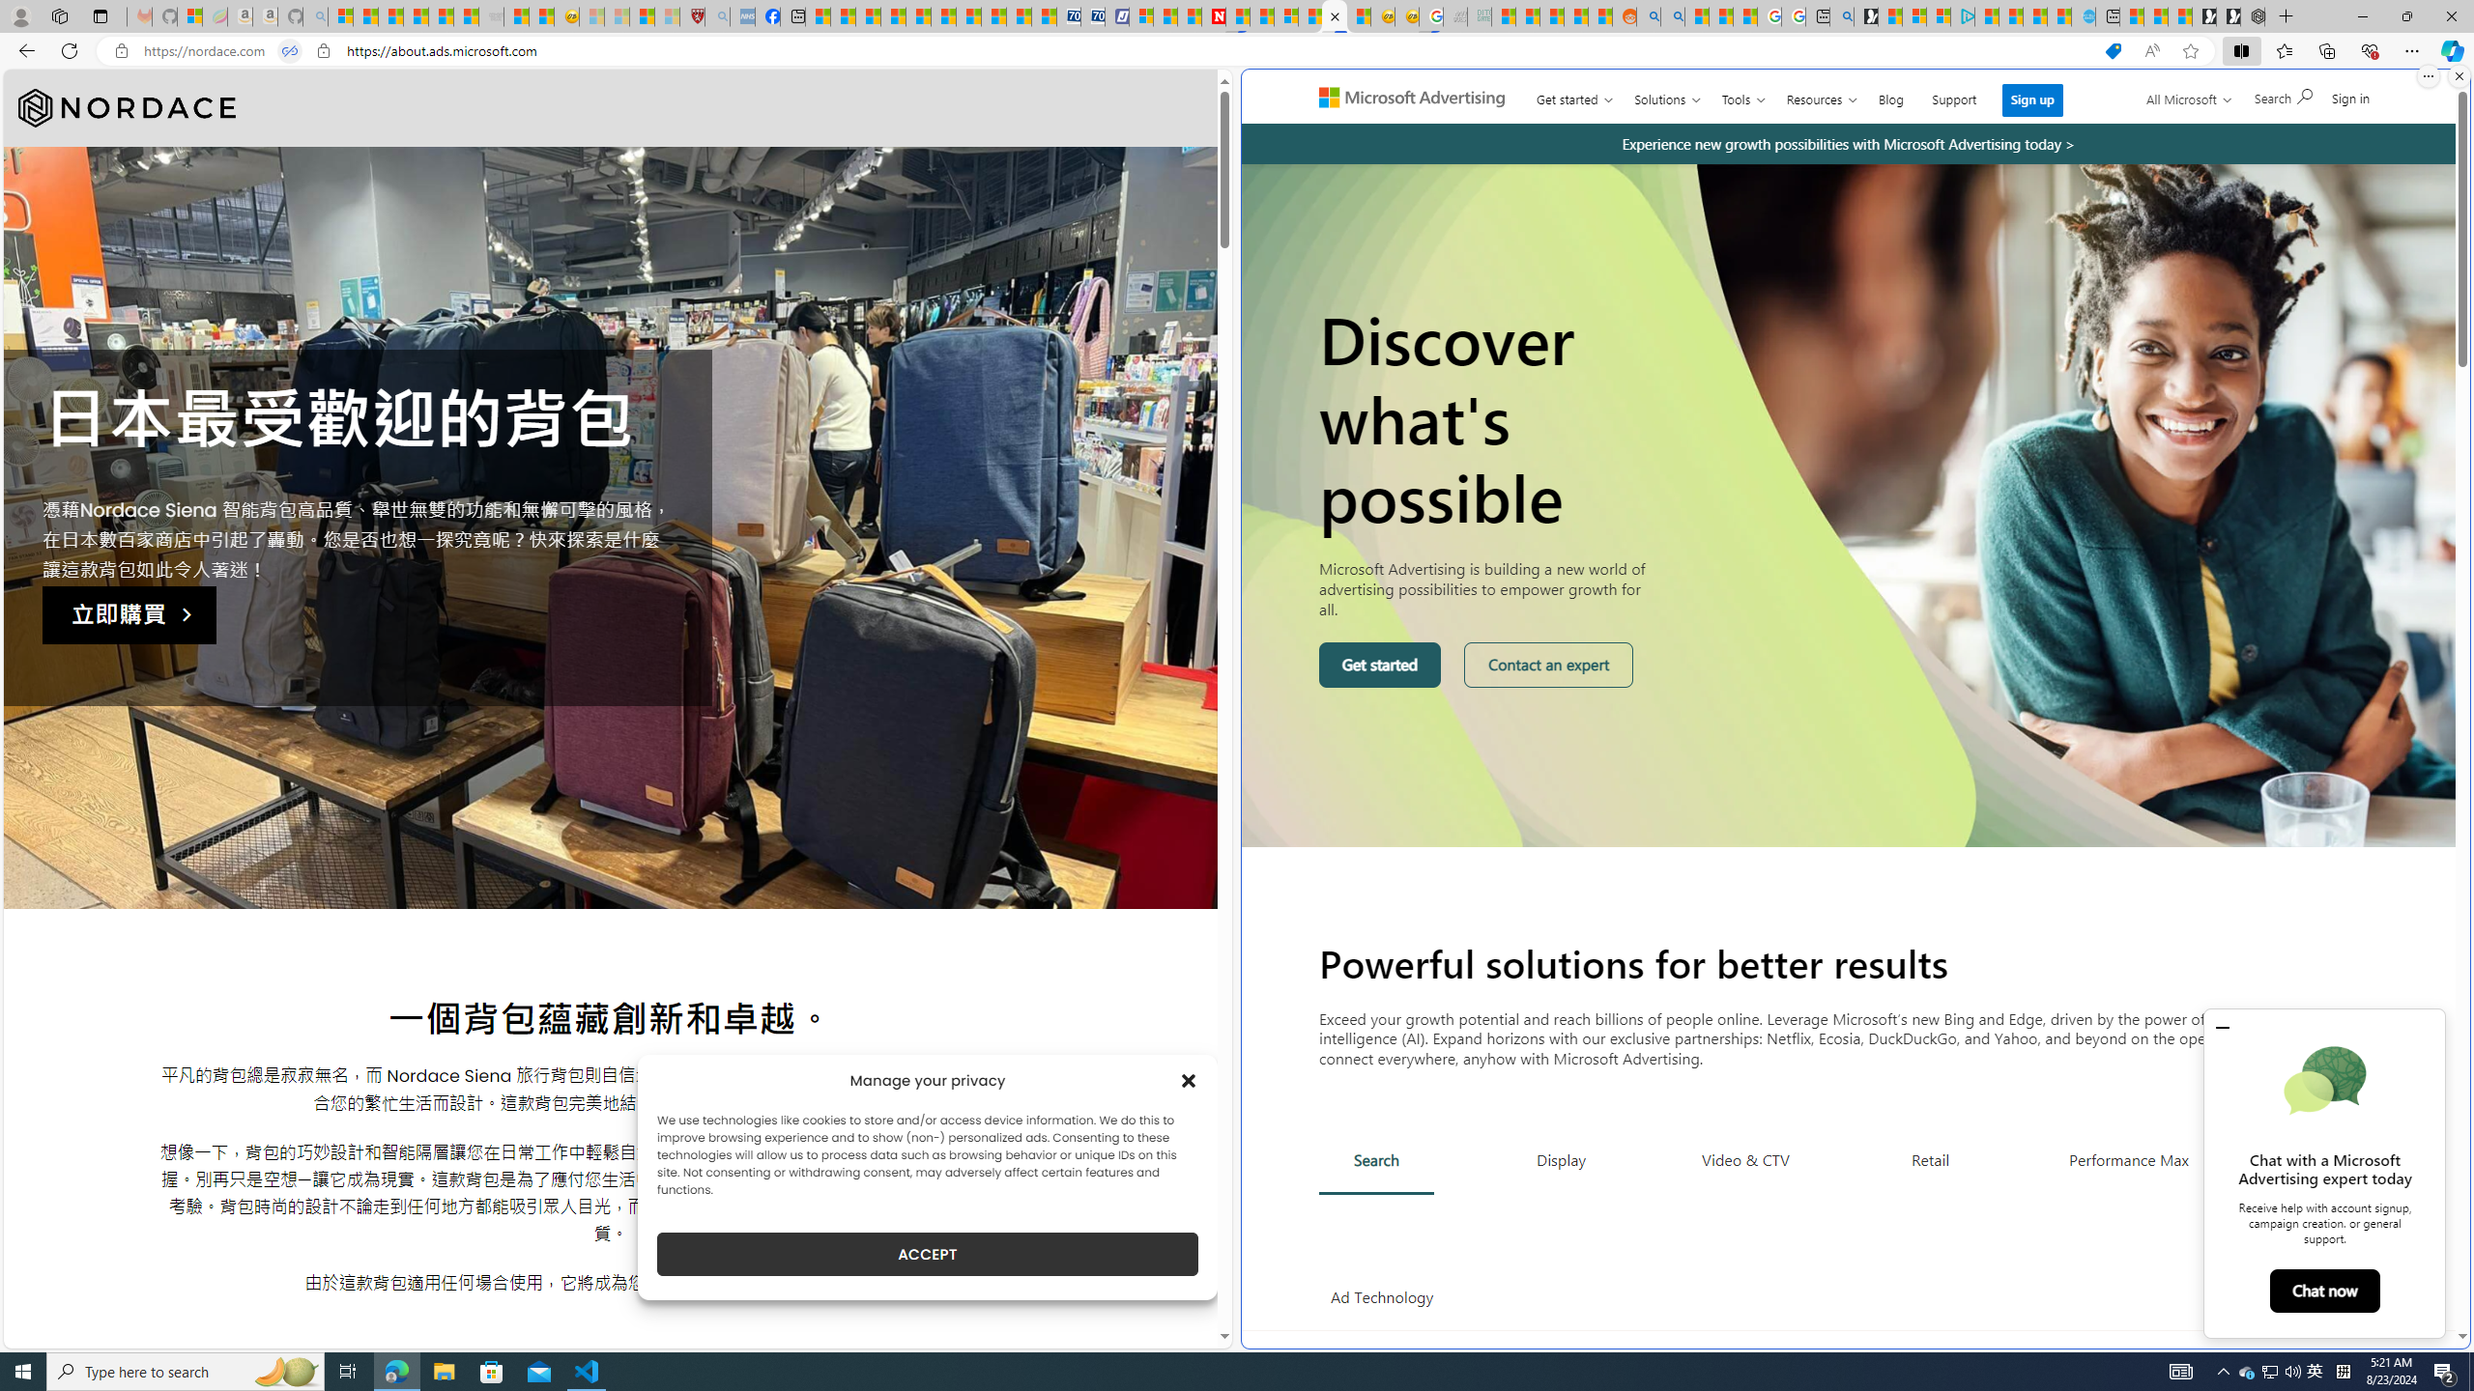 Image resolution: width=2474 pixels, height=1391 pixels. What do you see at coordinates (1238, 16) in the screenshot?
I see `Trusted Community Engagement and Contributions | Guidelines` at bounding box center [1238, 16].